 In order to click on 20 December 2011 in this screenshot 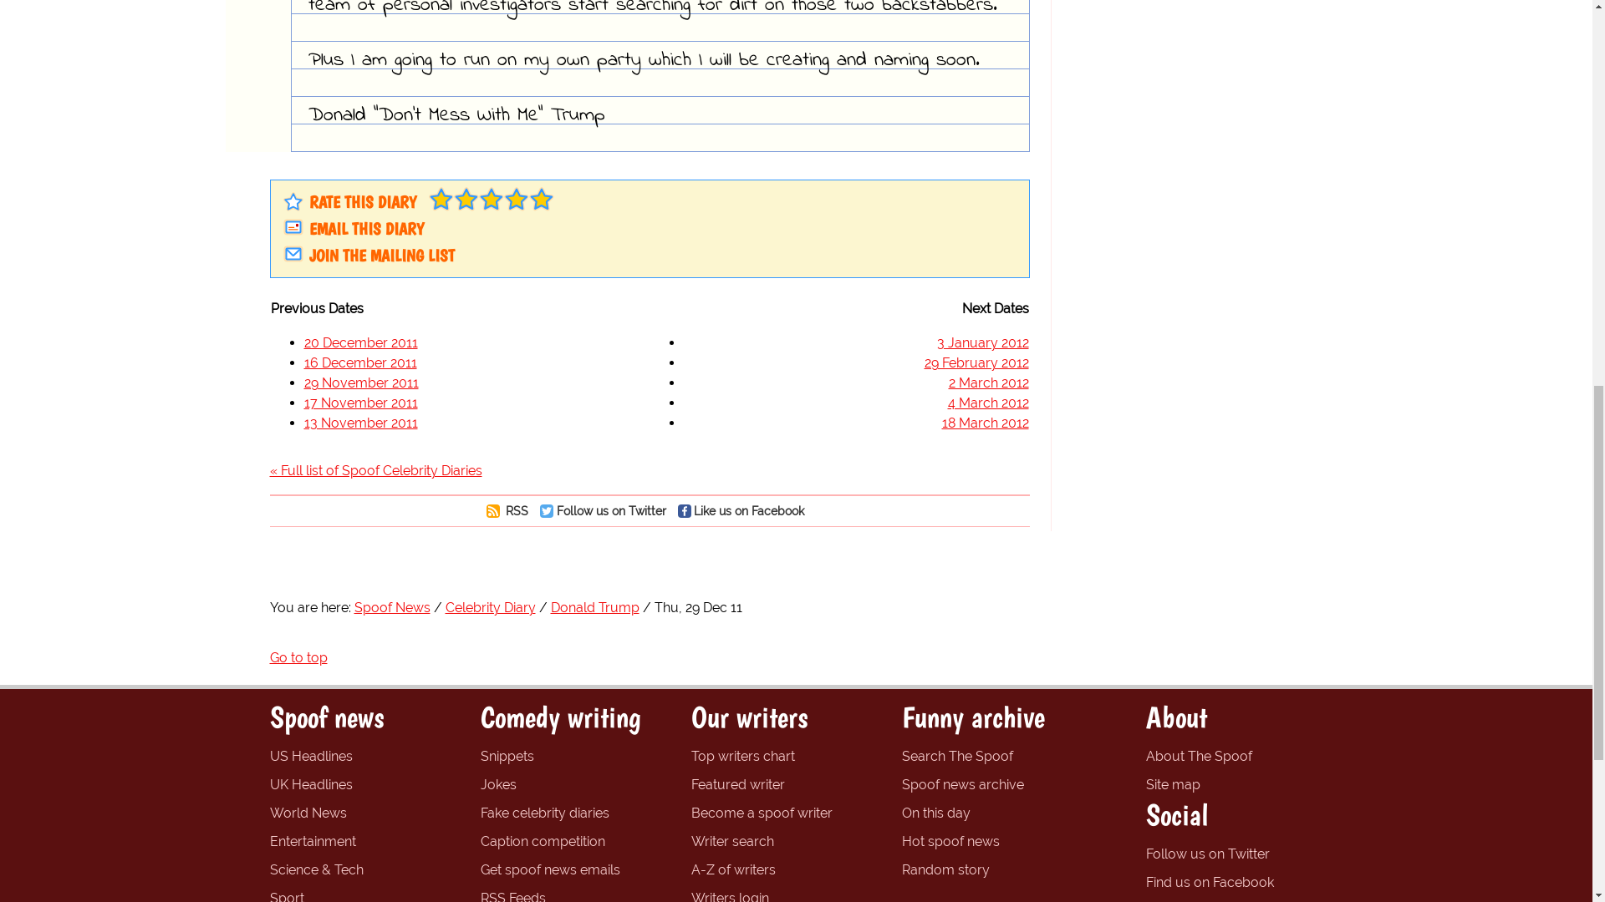, I will do `click(361, 342)`.